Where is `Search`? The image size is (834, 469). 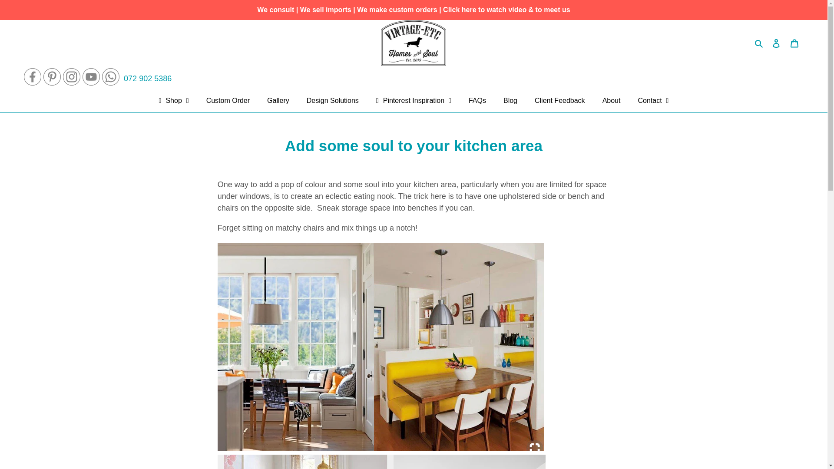 Search is located at coordinates (759, 43).